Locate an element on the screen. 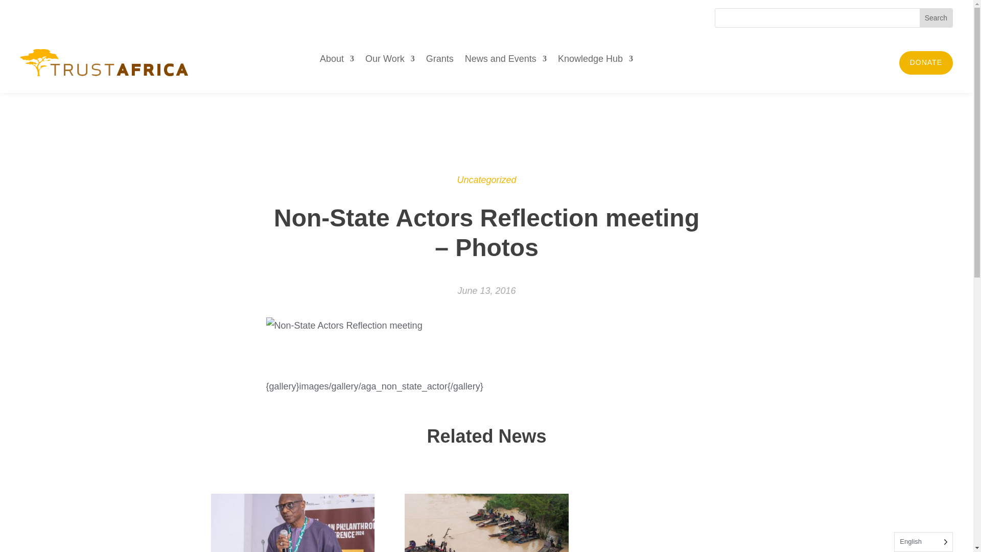 Image resolution: width=981 pixels, height=552 pixels. DONATE is located at coordinates (926, 62).